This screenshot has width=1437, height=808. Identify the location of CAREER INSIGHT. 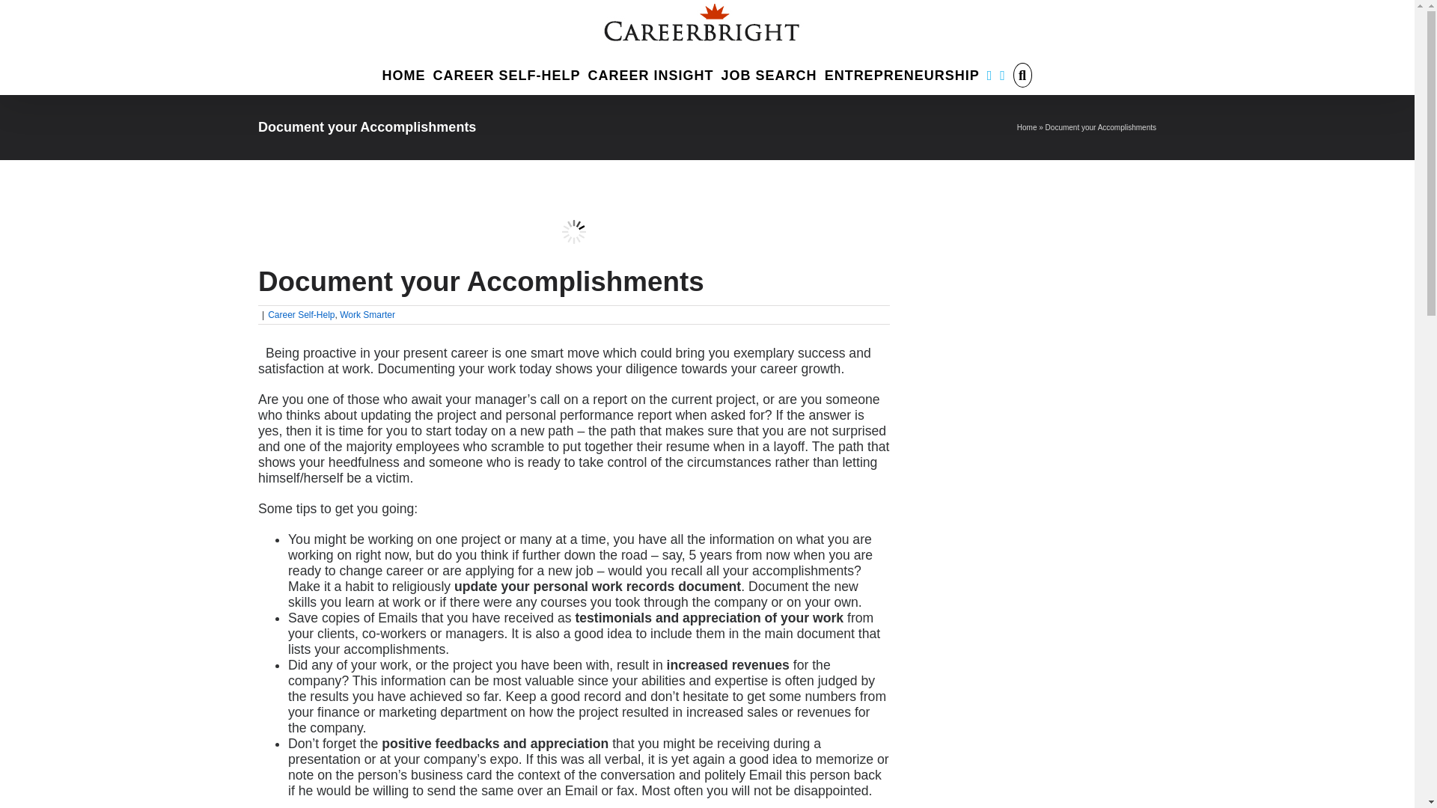
(651, 73).